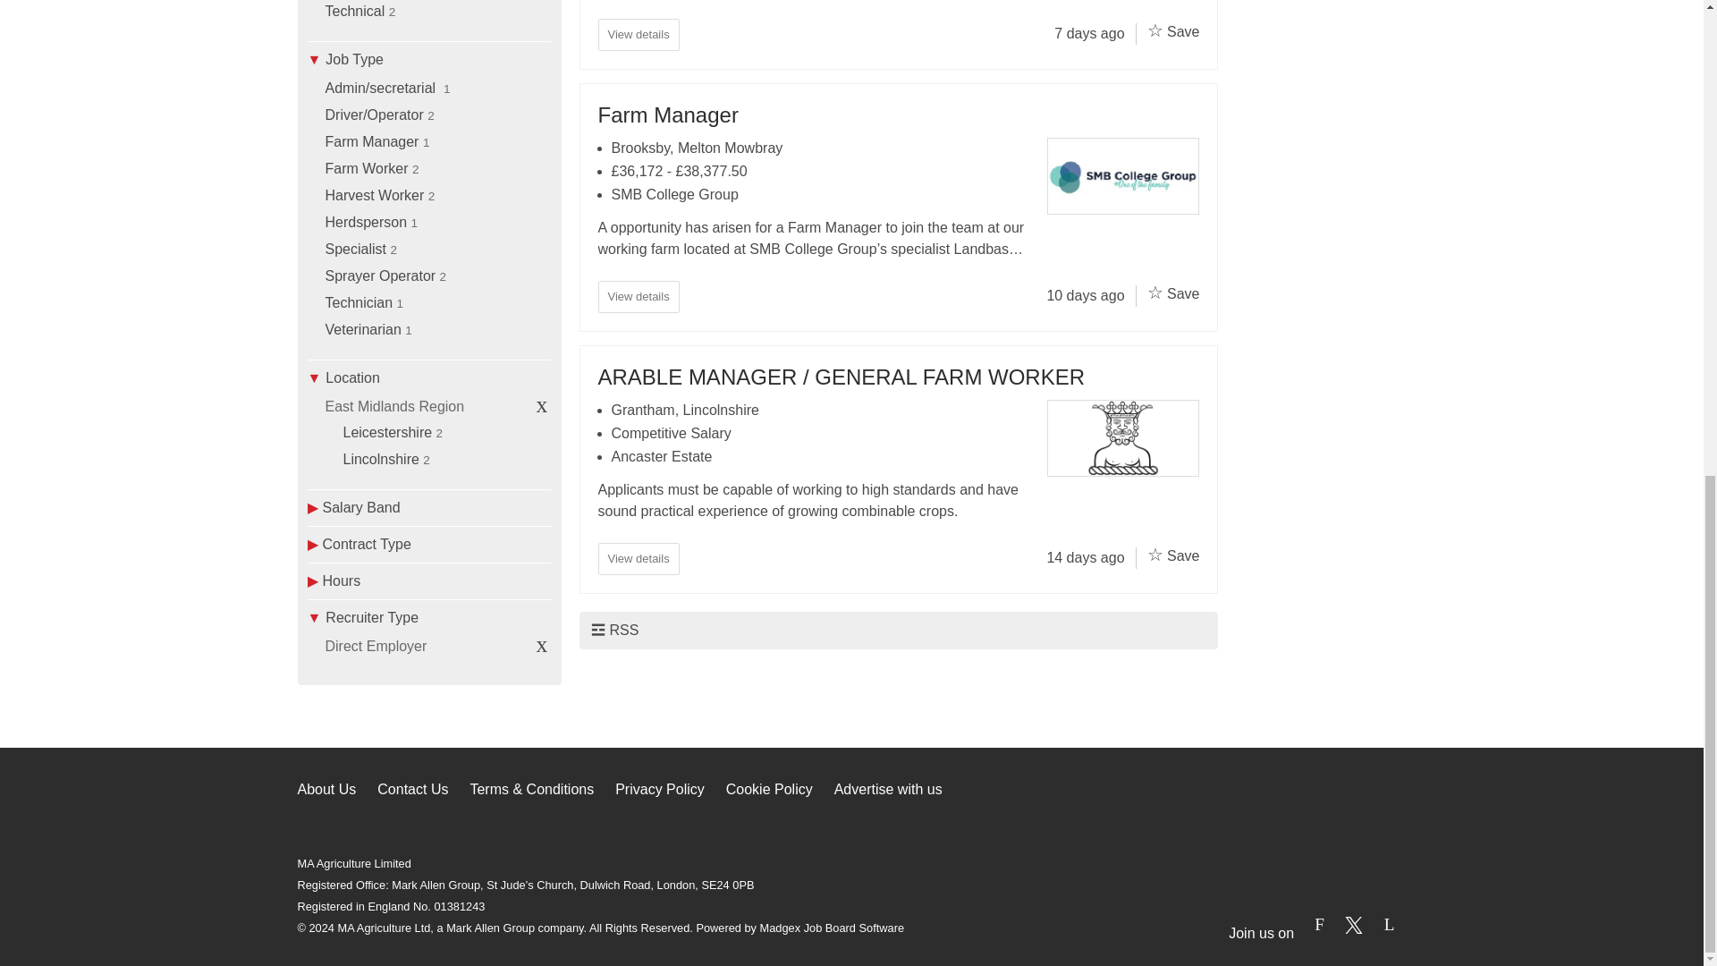  Describe the element at coordinates (355, 11) in the screenshot. I see `Technical` at that location.